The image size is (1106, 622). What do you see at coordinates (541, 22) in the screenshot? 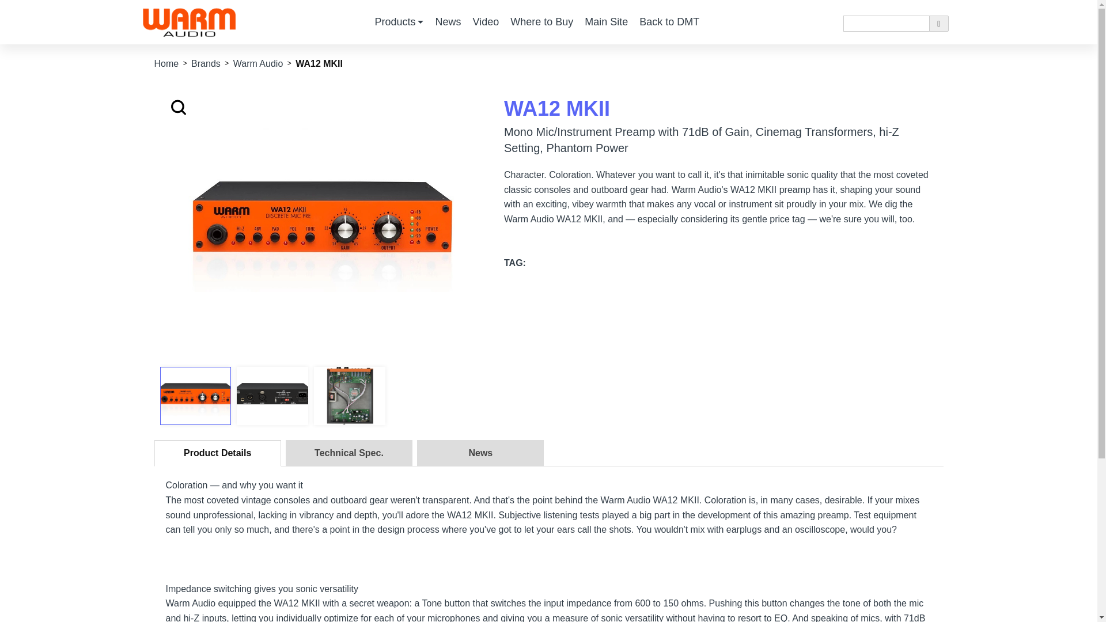
I see `Where to Buy` at bounding box center [541, 22].